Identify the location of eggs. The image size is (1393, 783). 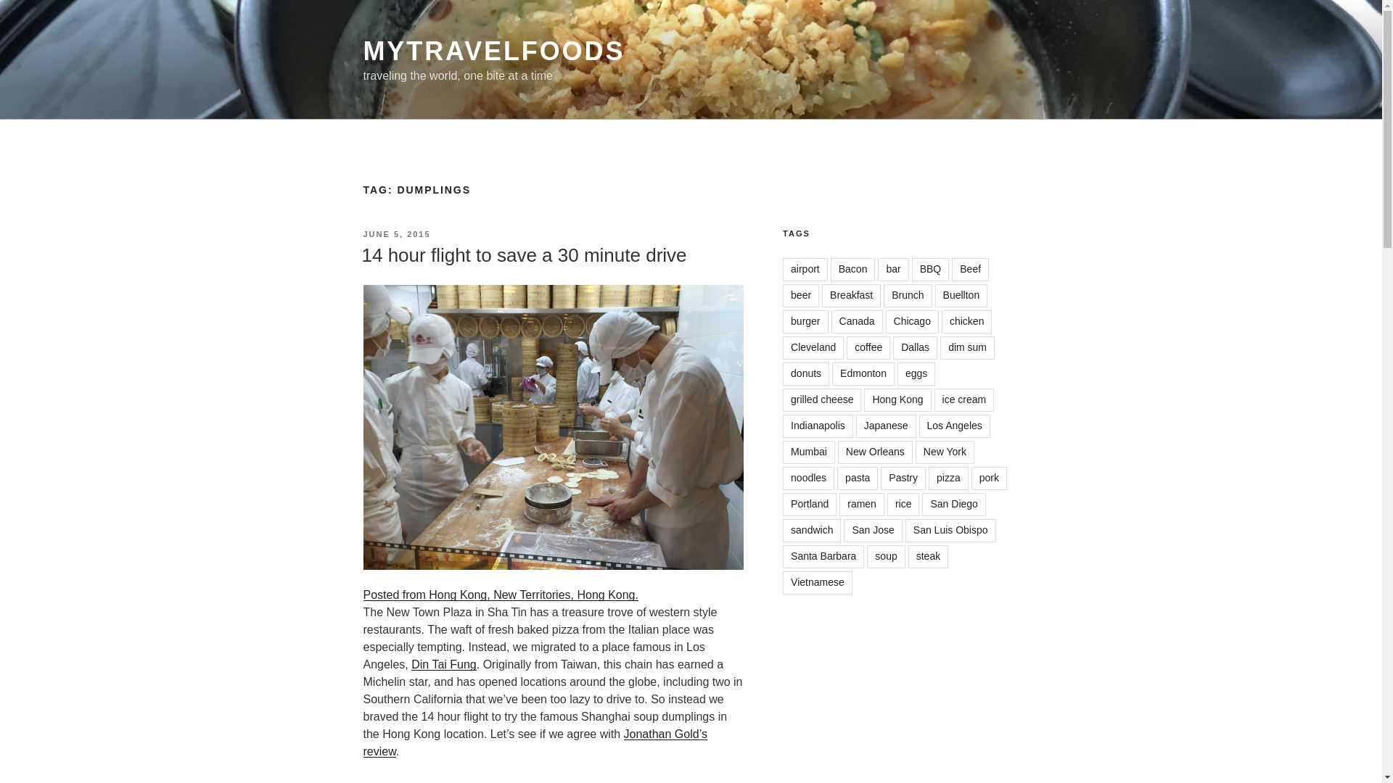
(916, 374).